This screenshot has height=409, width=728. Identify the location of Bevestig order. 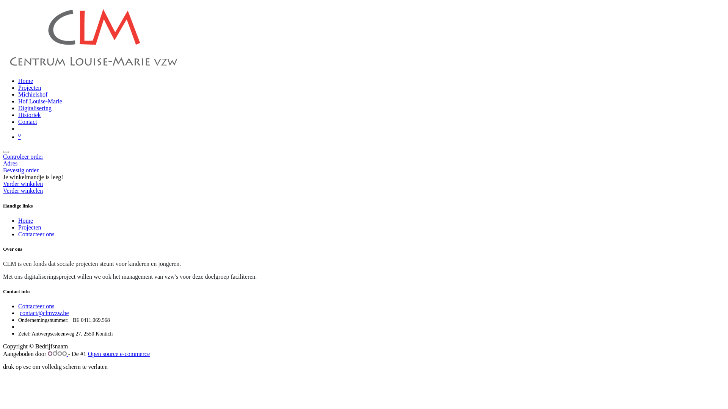
(364, 170).